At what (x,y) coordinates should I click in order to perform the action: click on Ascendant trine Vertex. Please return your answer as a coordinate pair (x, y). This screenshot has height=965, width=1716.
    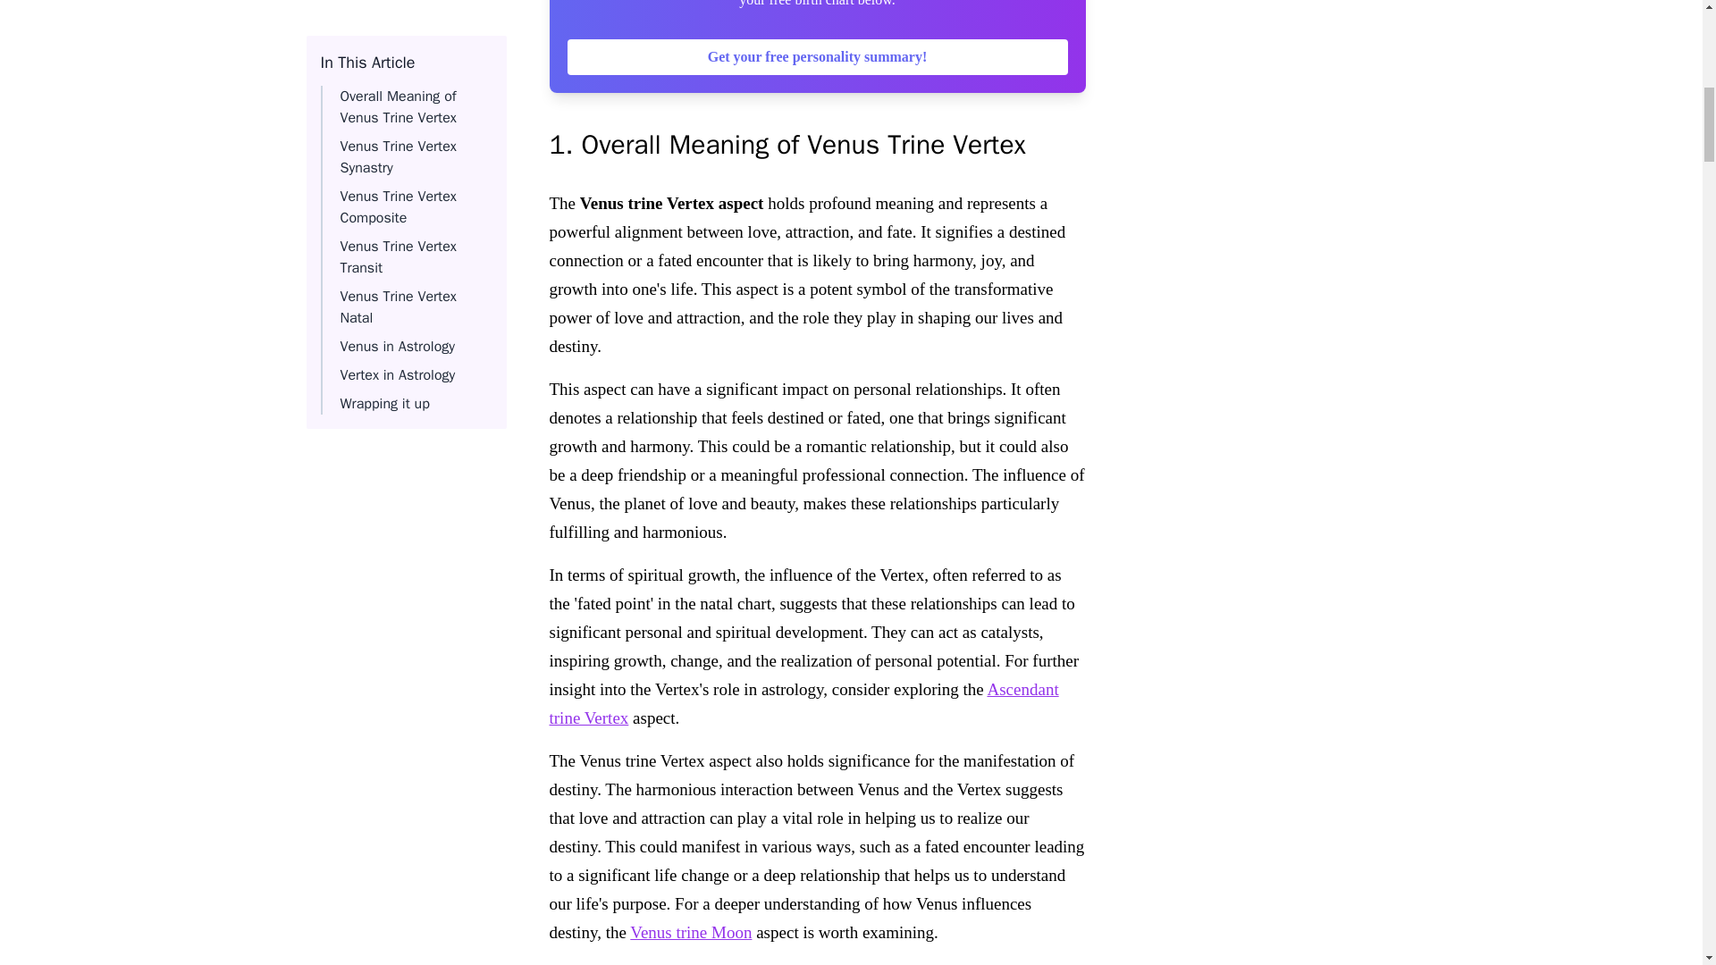
    Looking at the image, I should click on (803, 704).